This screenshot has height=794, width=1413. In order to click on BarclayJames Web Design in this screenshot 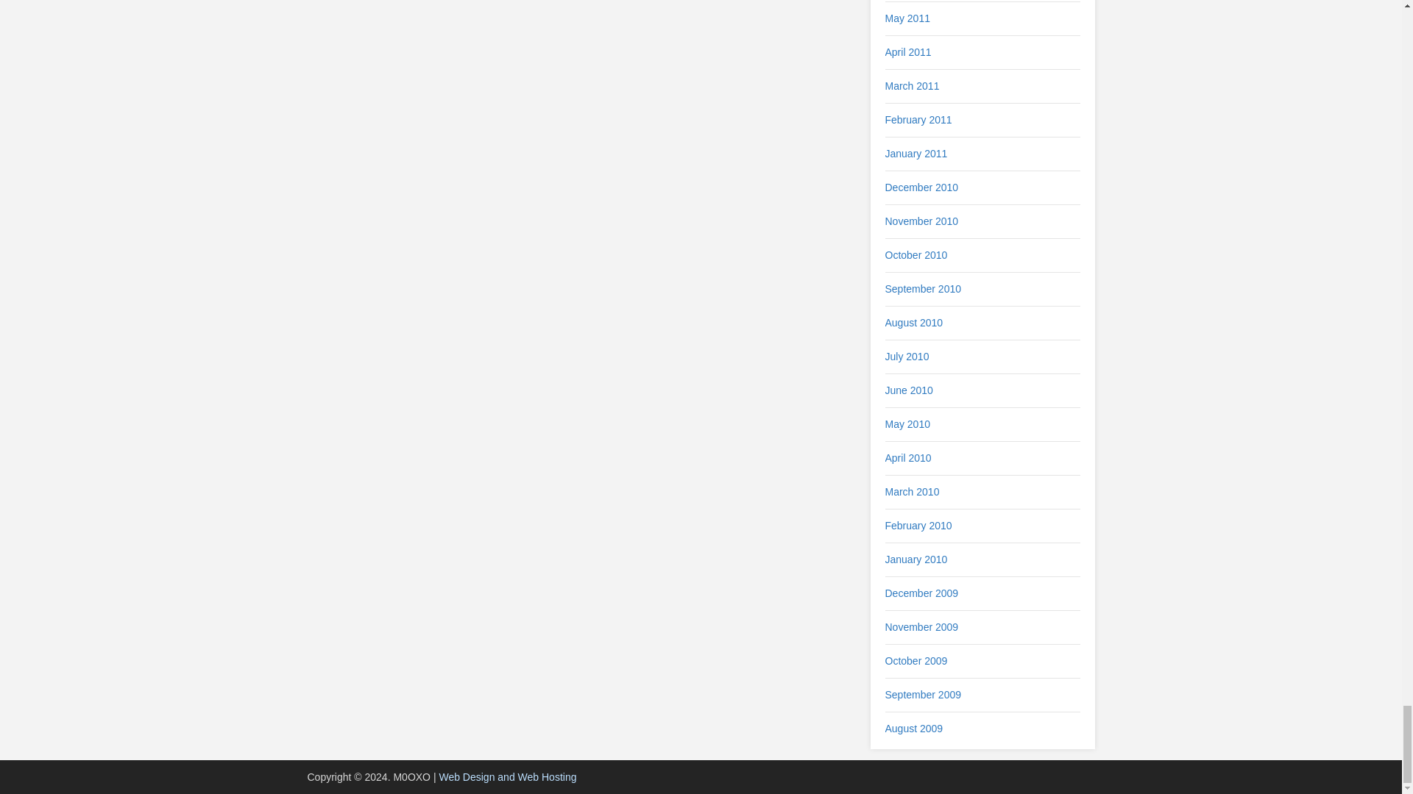, I will do `click(507, 776)`.